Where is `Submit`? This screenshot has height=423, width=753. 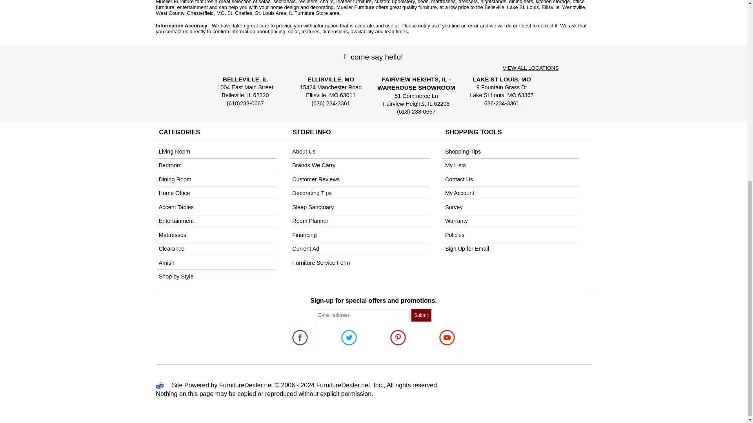
Submit is located at coordinates (421, 315).